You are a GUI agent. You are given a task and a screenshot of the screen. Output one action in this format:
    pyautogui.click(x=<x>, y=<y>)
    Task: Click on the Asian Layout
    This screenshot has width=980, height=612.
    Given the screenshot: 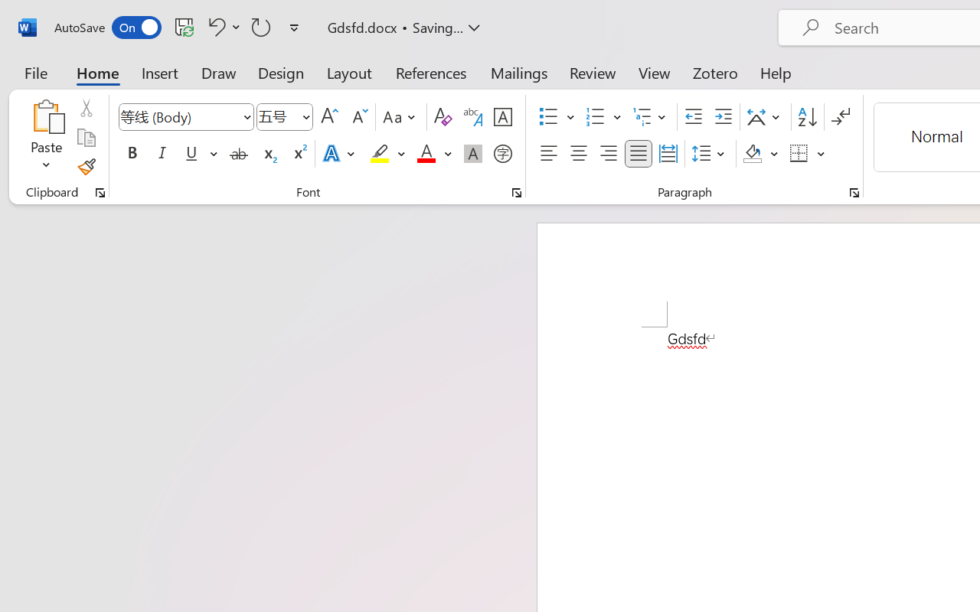 What is the action you would take?
    pyautogui.click(x=766, y=117)
    